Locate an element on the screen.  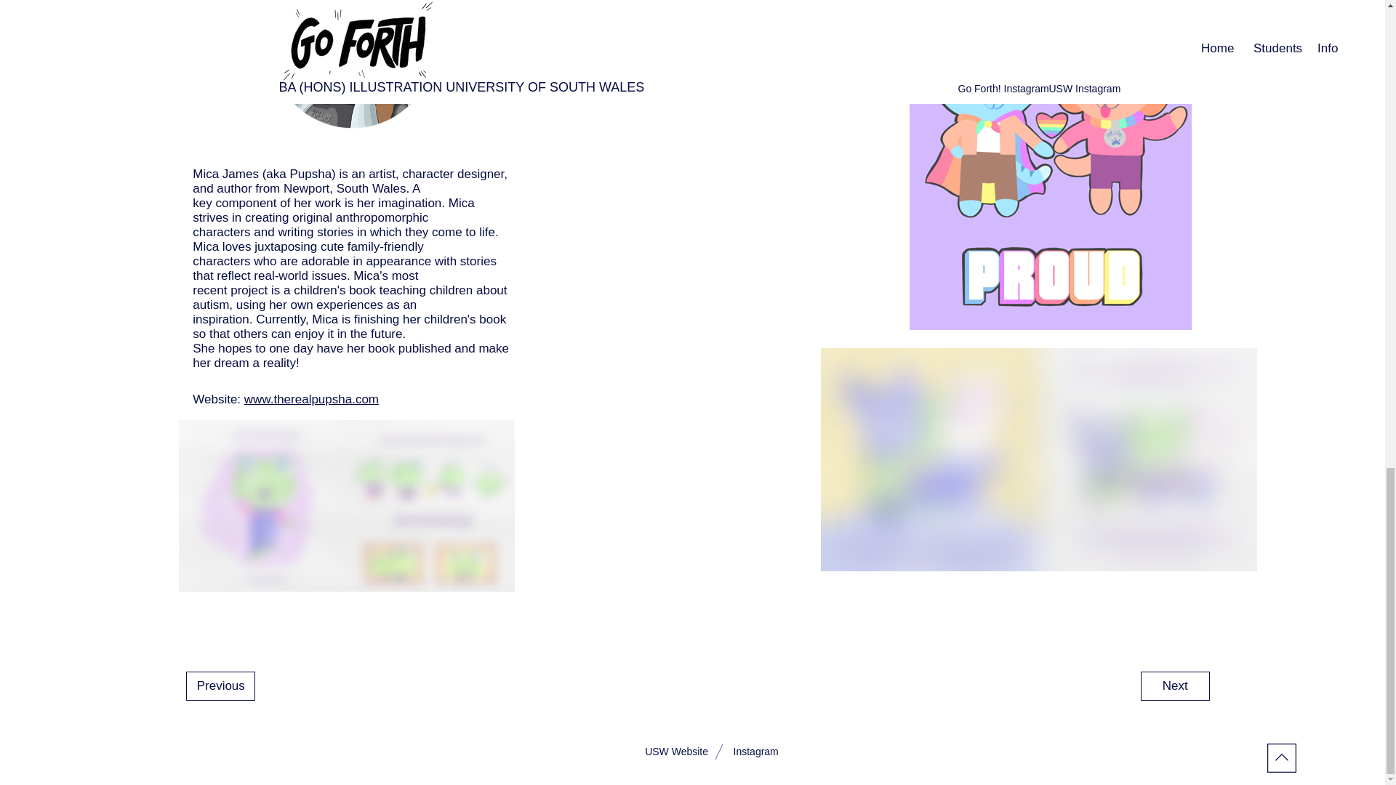
Instagram is located at coordinates (755, 752).